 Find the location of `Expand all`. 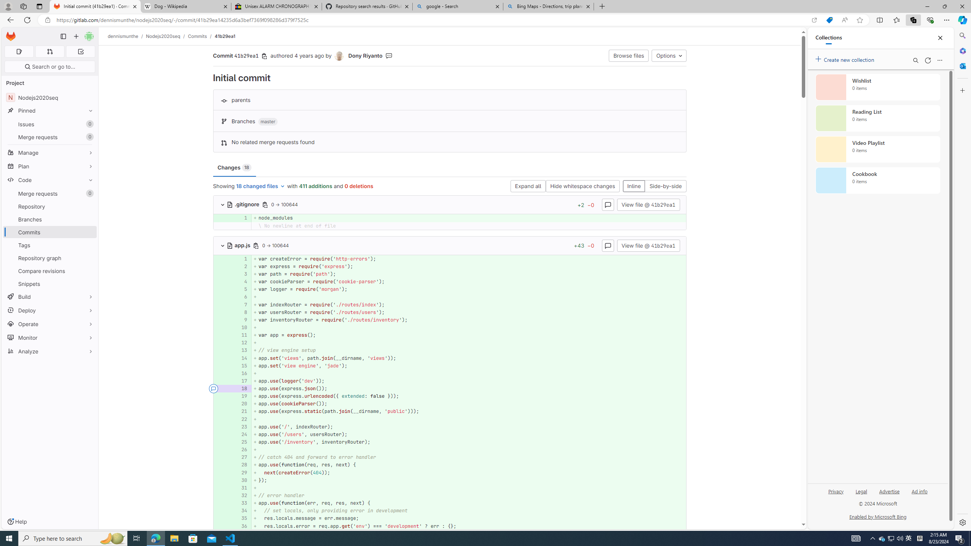

Expand all is located at coordinates (528, 187).